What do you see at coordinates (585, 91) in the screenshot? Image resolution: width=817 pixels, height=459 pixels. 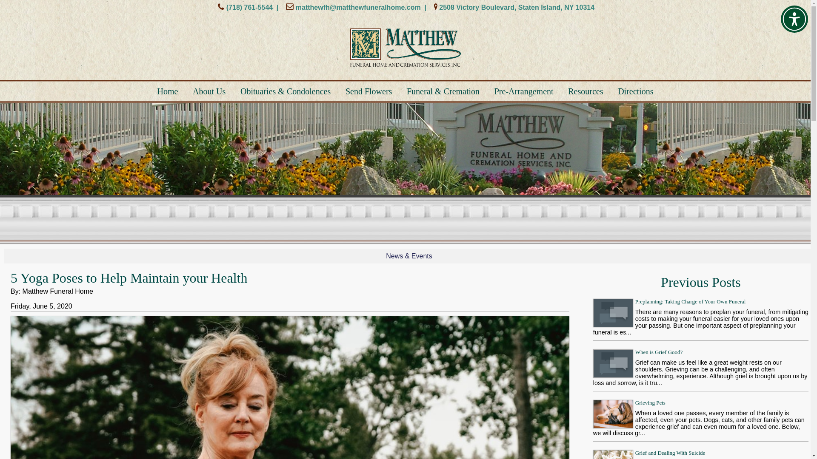 I see `Resources` at bounding box center [585, 91].